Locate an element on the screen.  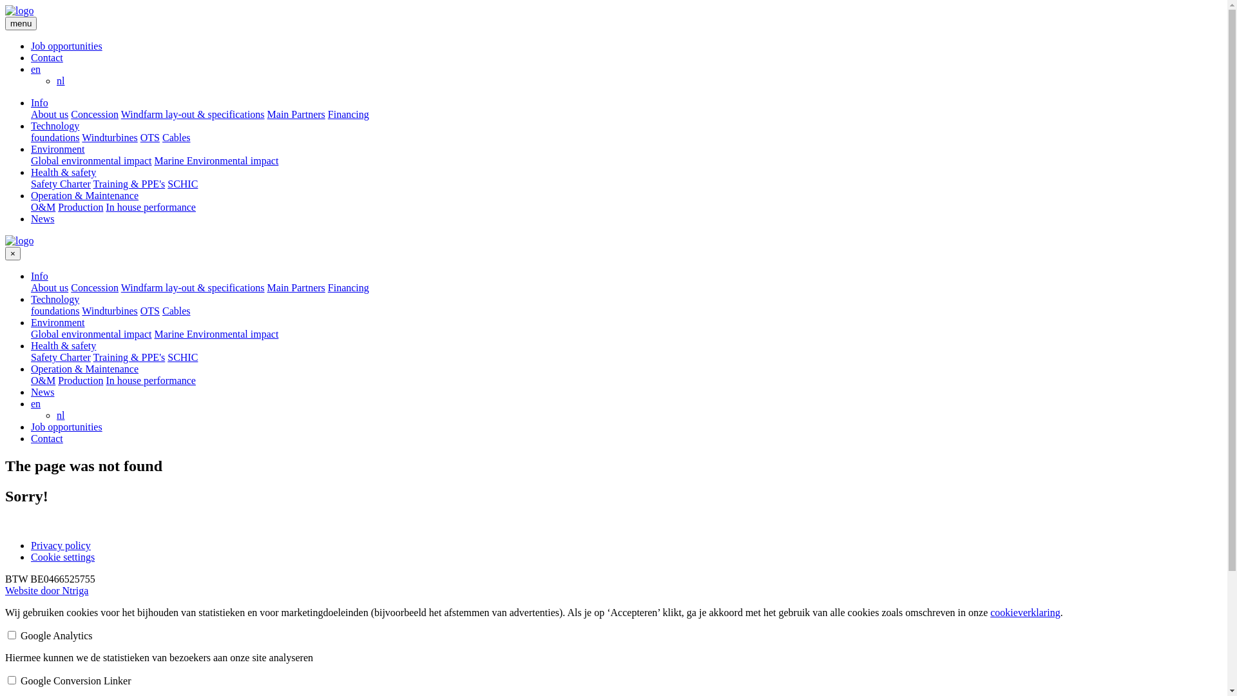
Technology is located at coordinates (55, 299).